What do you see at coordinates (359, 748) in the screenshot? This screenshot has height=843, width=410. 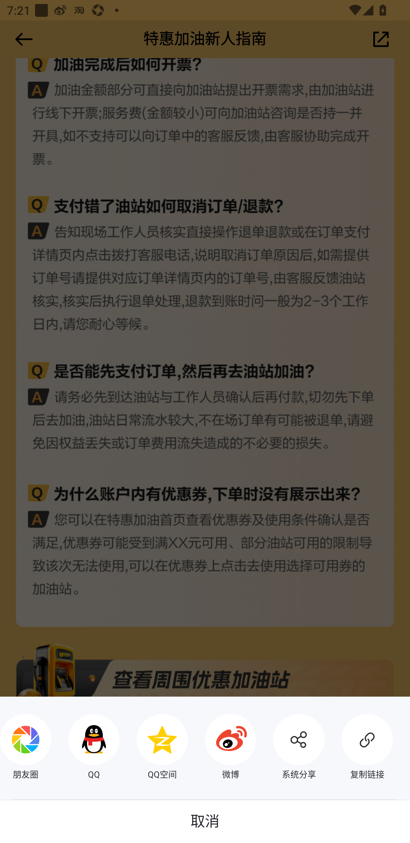 I see `复制链接` at bounding box center [359, 748].